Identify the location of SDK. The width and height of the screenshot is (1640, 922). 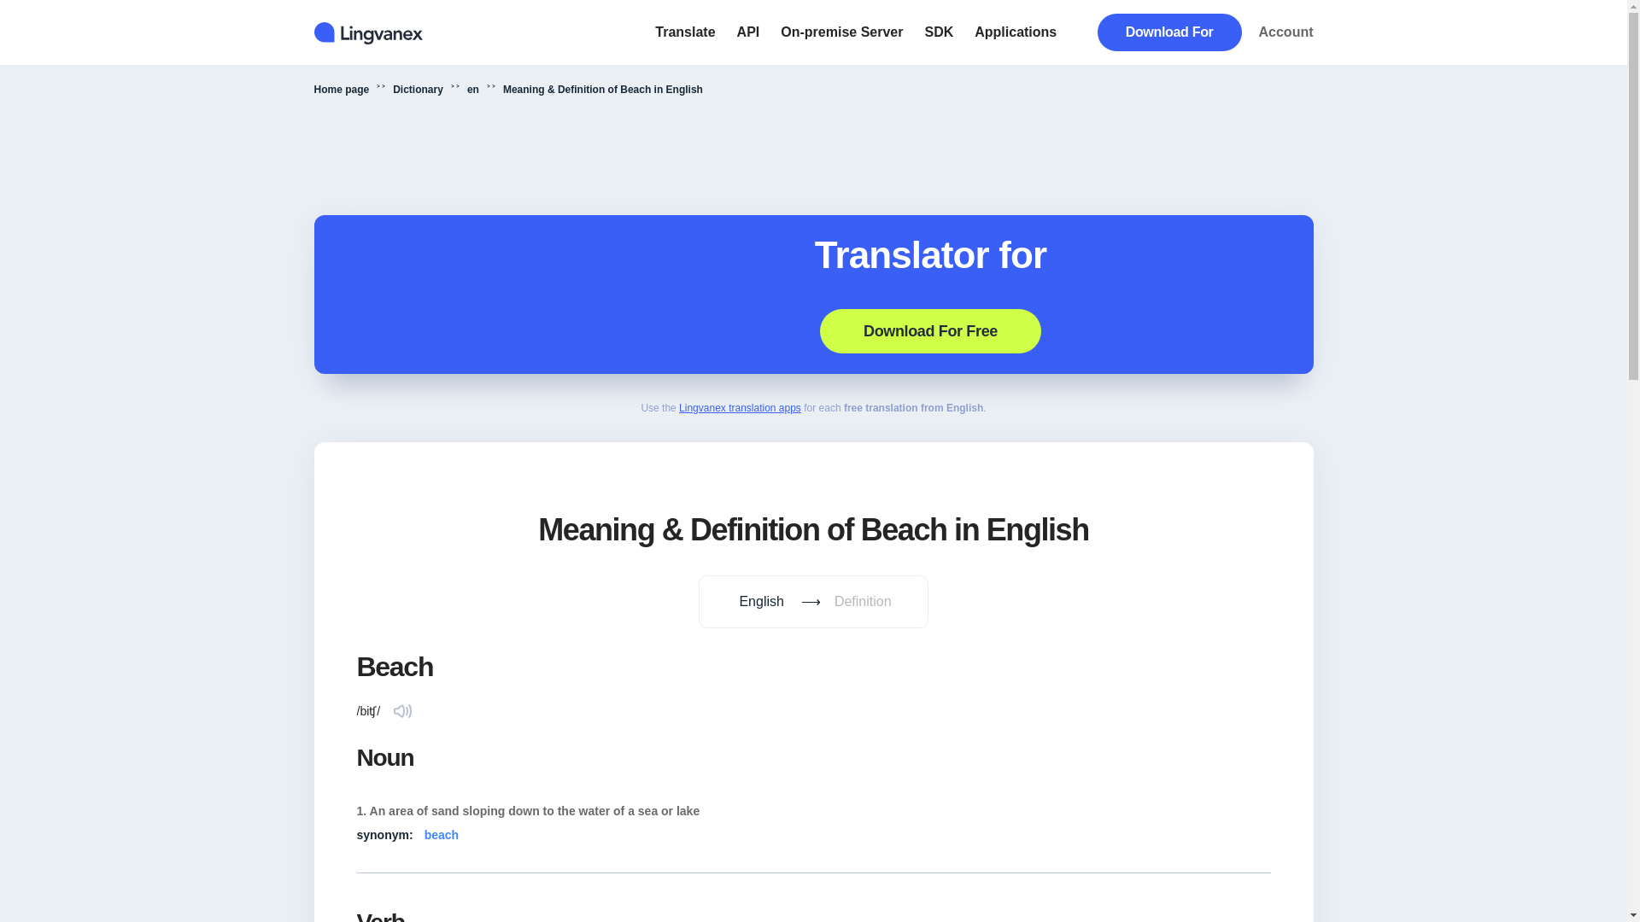
(938, 32).